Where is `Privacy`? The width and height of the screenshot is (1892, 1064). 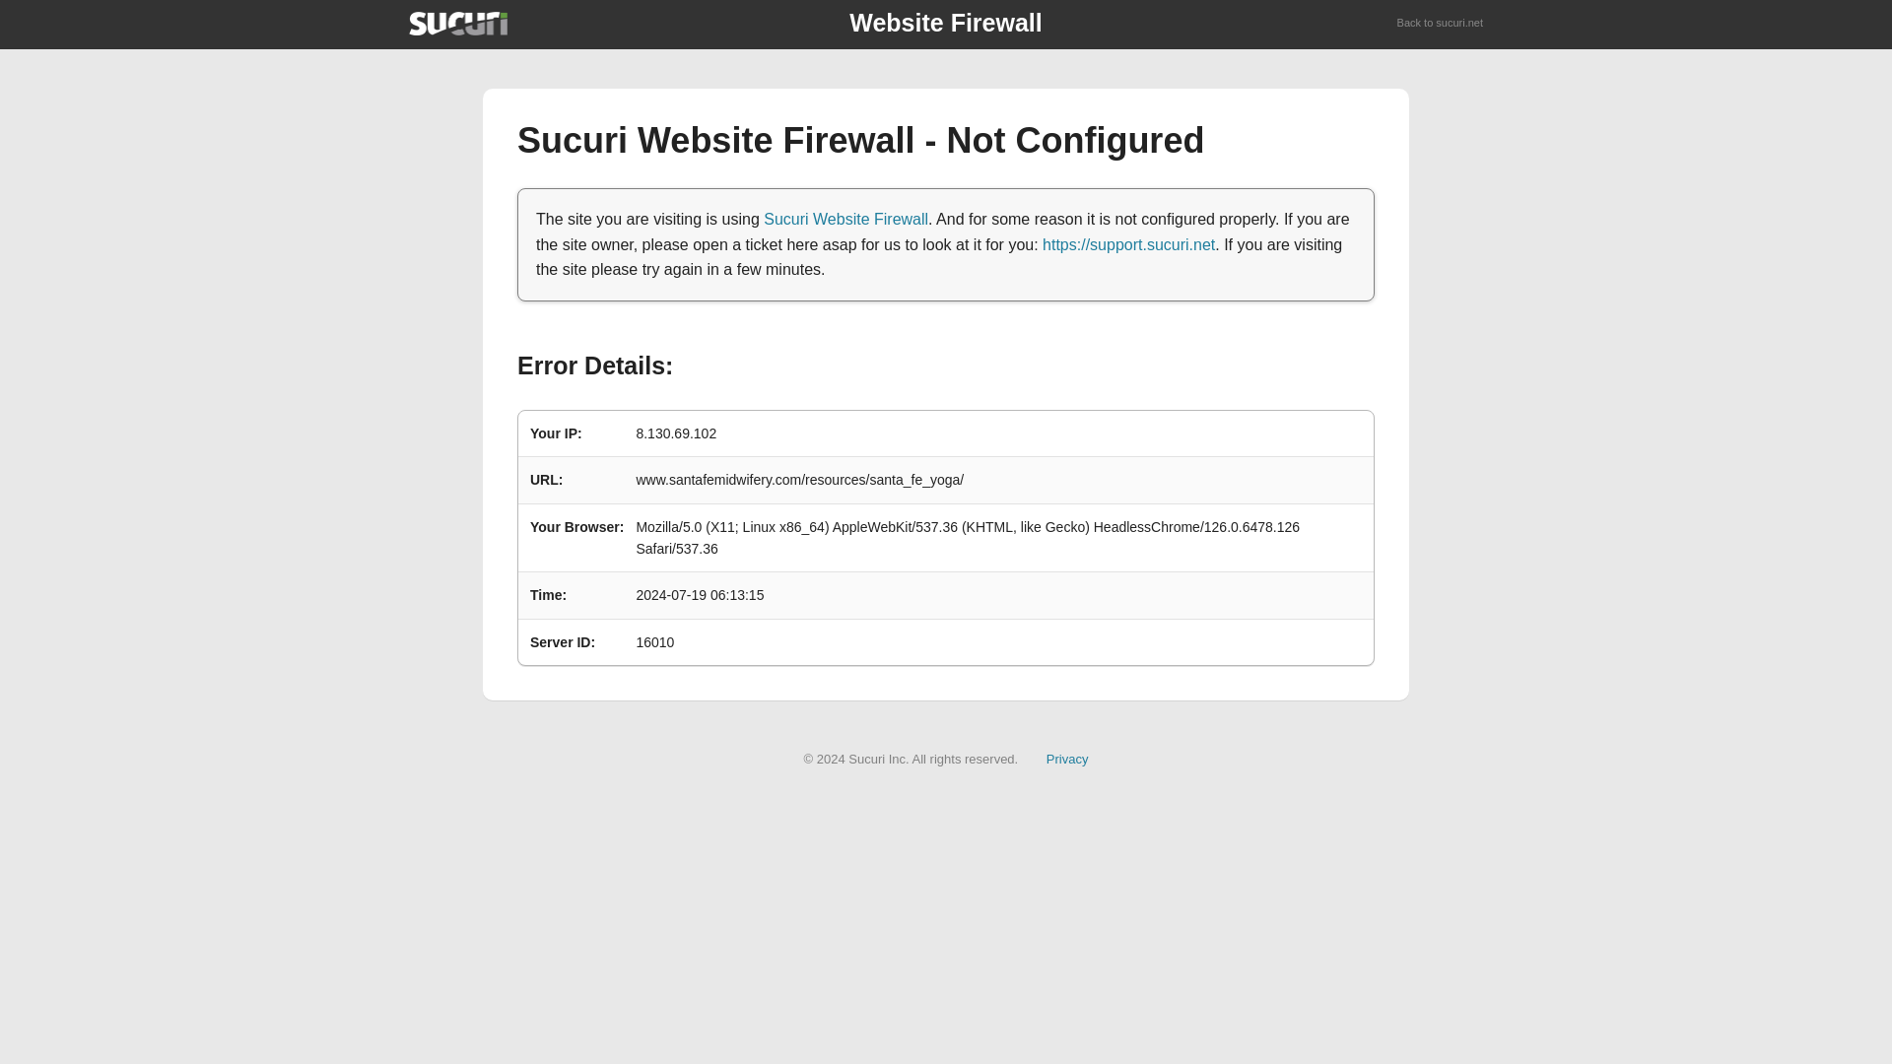
Privacy is located at coordinates (1067, 759).